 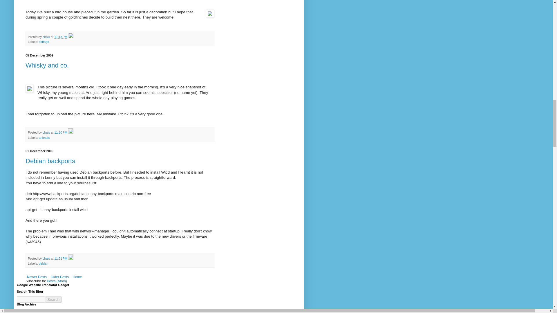 What do you see at coordinates (44, 42) in the screenshot?
I see `cottage` at bounding box center [44, 42].